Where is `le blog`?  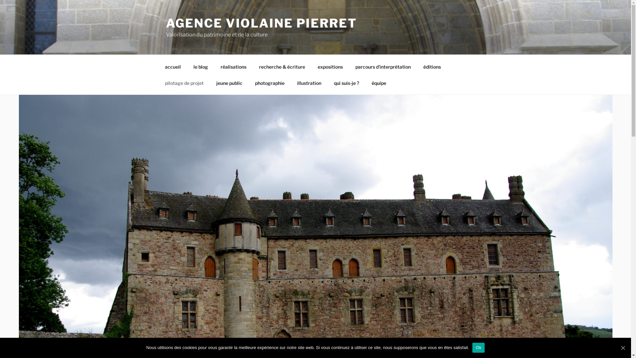 le blog is located at coordinates (201, 66).